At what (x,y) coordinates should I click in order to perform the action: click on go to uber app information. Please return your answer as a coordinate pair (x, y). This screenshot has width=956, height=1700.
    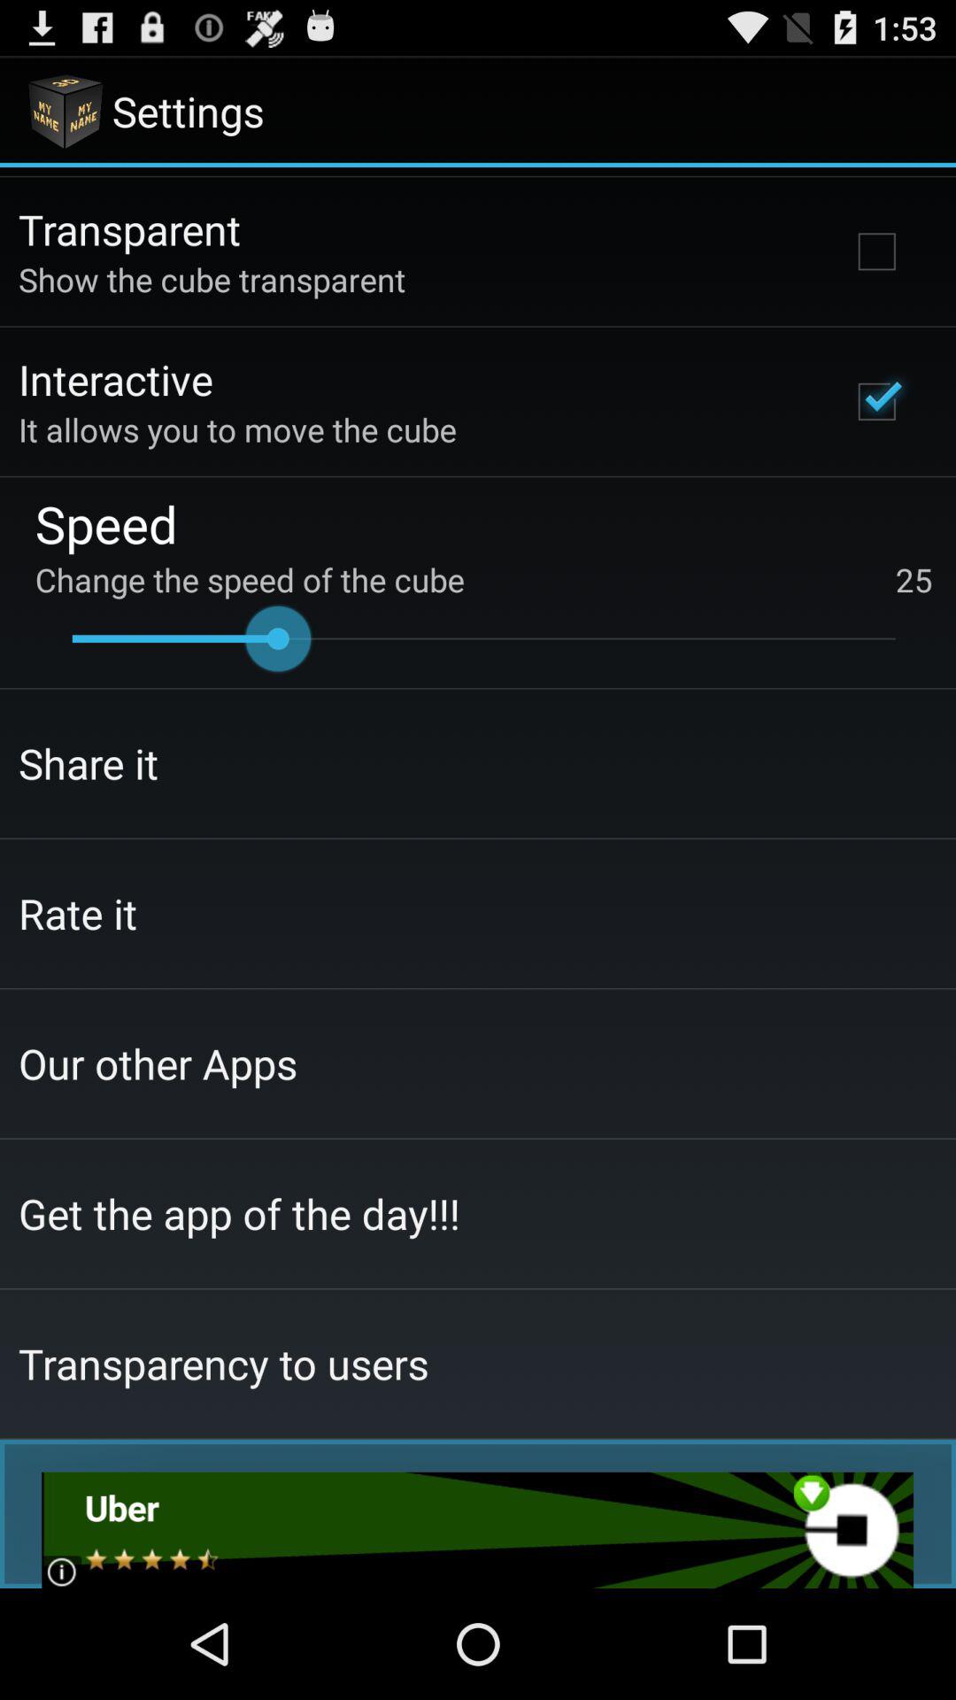
    Looking at the image, I should click on (478, 1530).